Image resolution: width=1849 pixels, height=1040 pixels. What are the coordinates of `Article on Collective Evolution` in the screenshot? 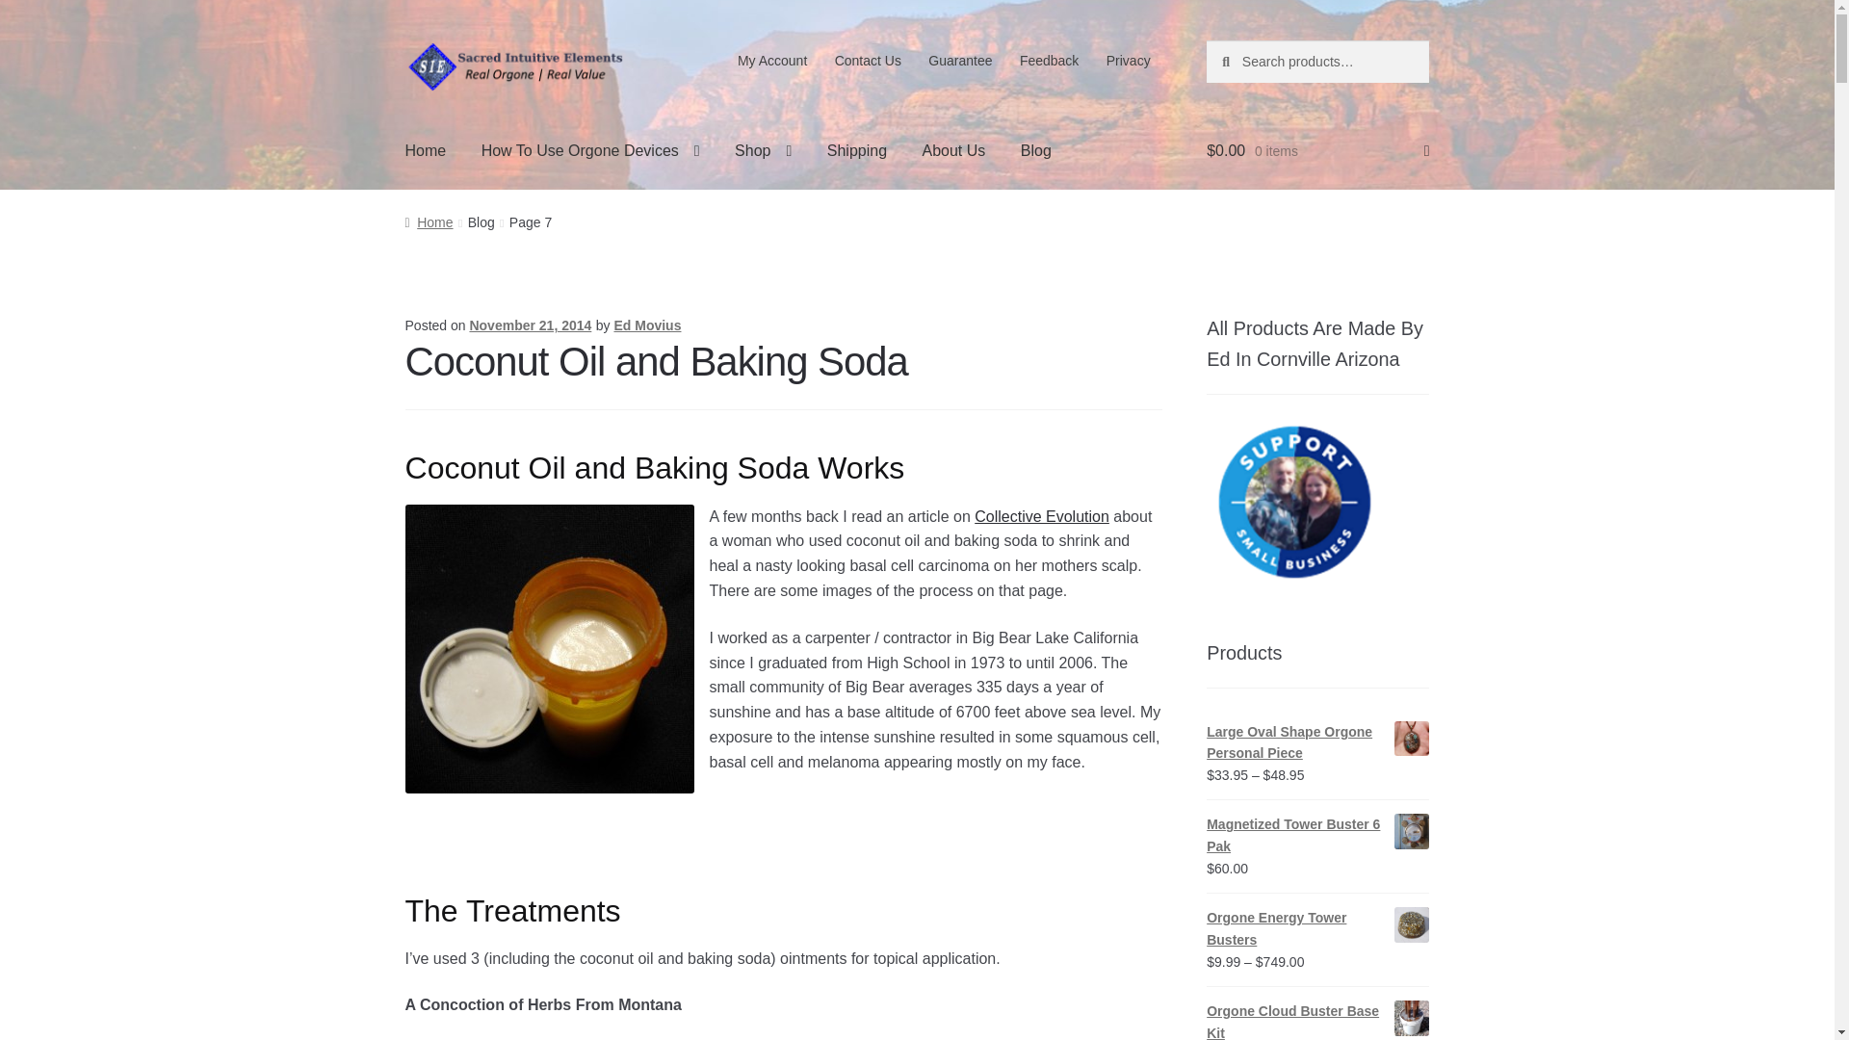 It's located at (1042, 516).